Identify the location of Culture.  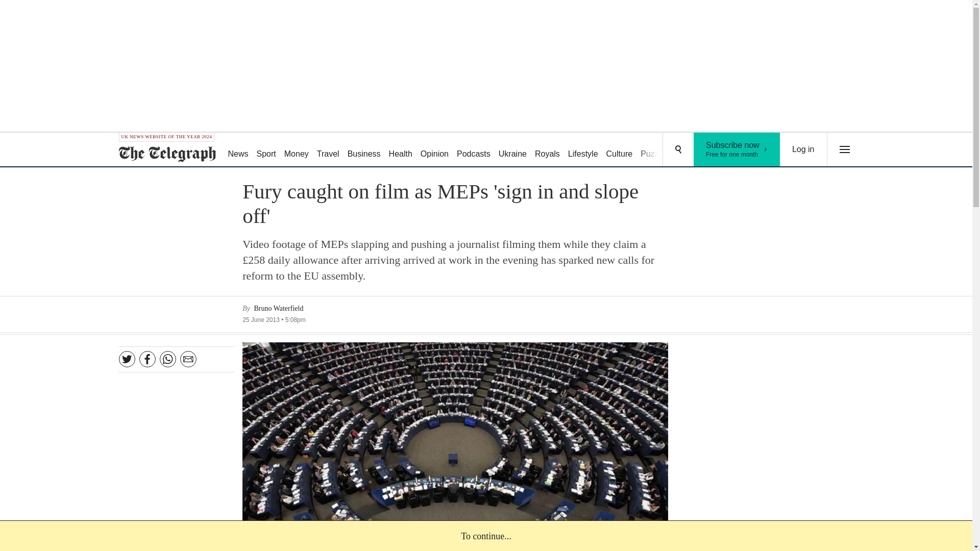
(296, 150).